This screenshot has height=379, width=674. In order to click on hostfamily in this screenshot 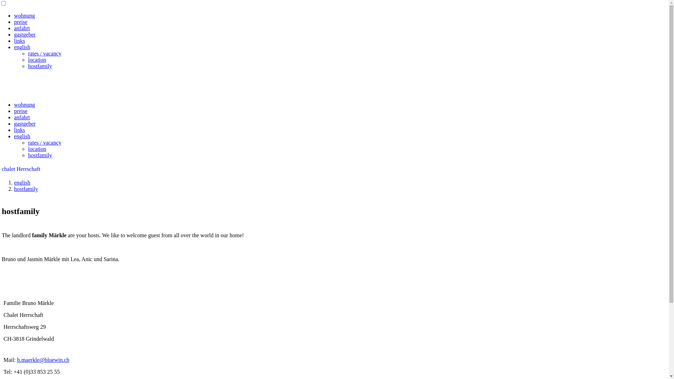, I will do `click(40, 155)`.